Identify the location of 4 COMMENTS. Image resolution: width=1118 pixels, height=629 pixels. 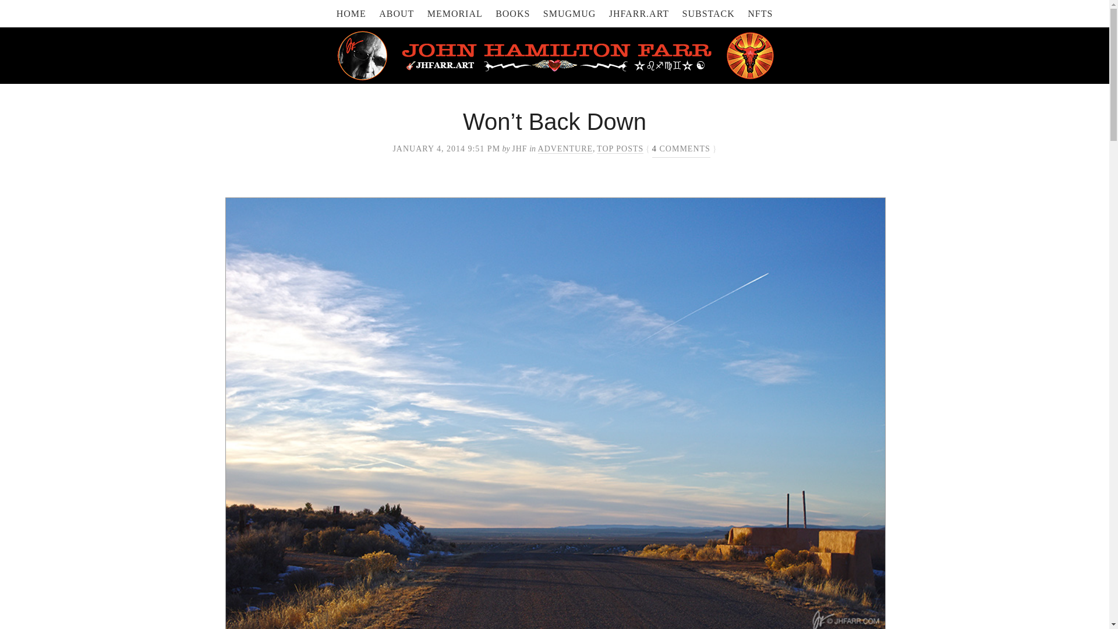
(681, 149).